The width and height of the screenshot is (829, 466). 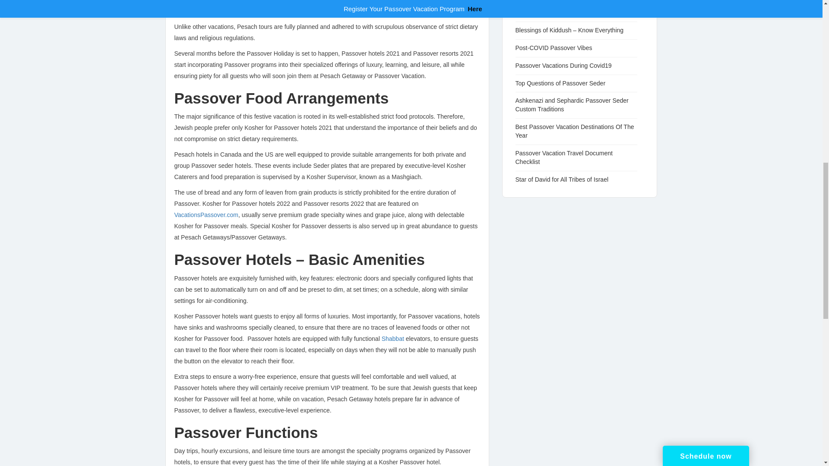 I want to click on Shabbat, so click(x=393, y=338).